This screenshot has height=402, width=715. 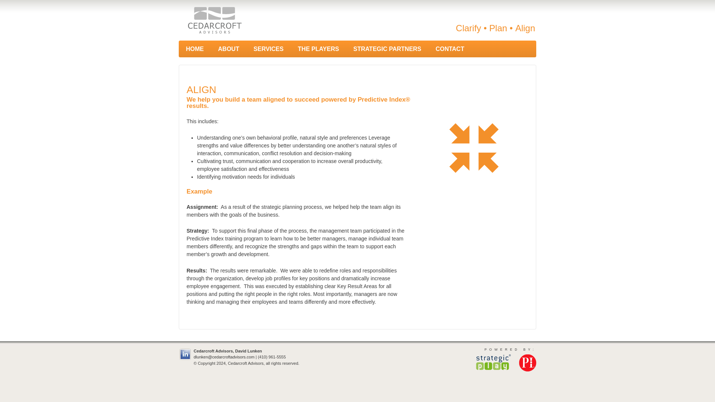 I want to click on Align, so click(x=525, y=28).